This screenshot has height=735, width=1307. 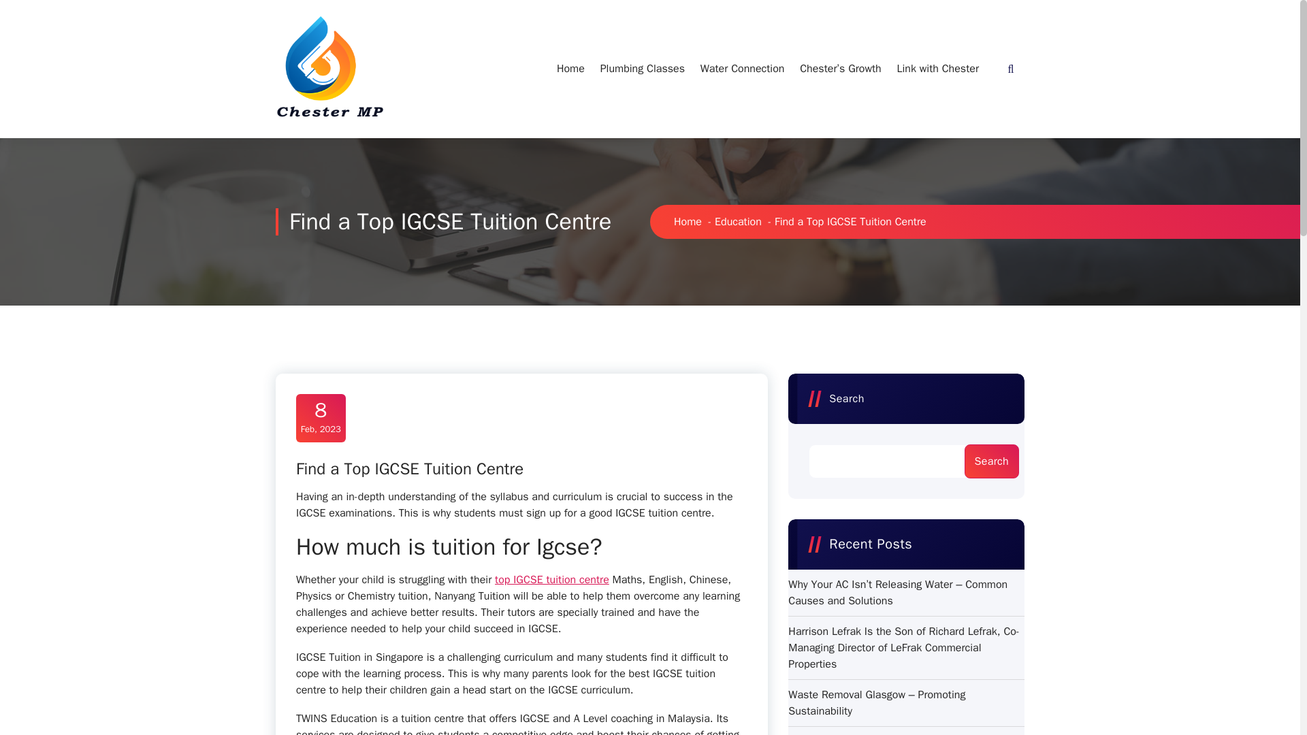 I want to click on top IGCSE tuition centre, so click(x=551, y=580).